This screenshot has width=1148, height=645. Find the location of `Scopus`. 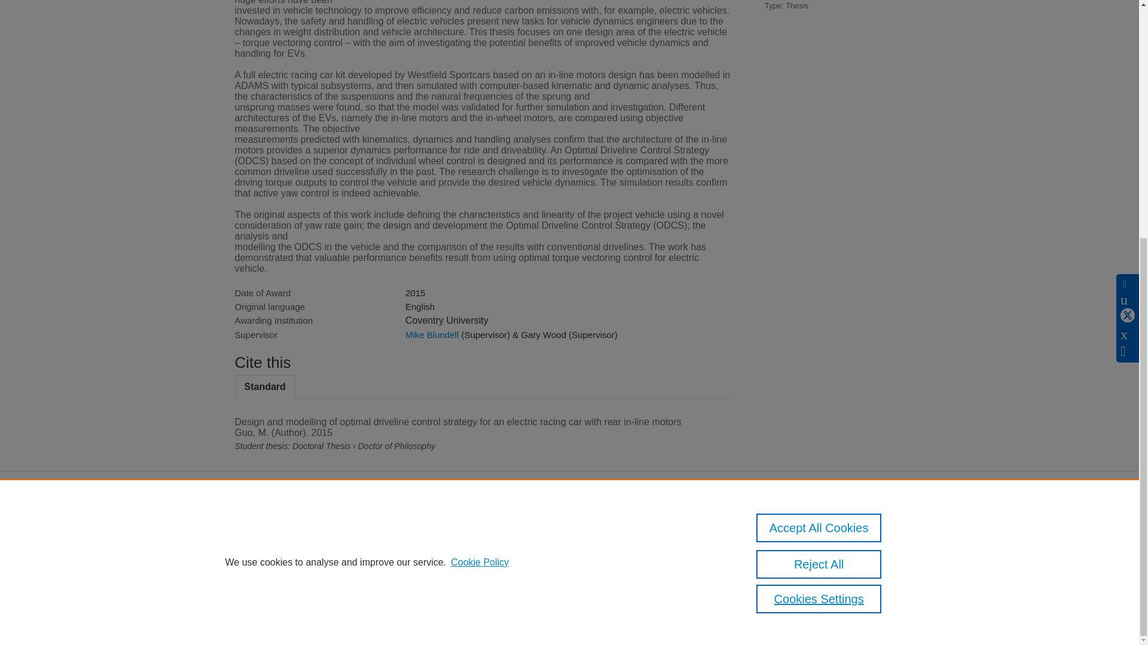

Scopus is located at coordinates (311, 532).